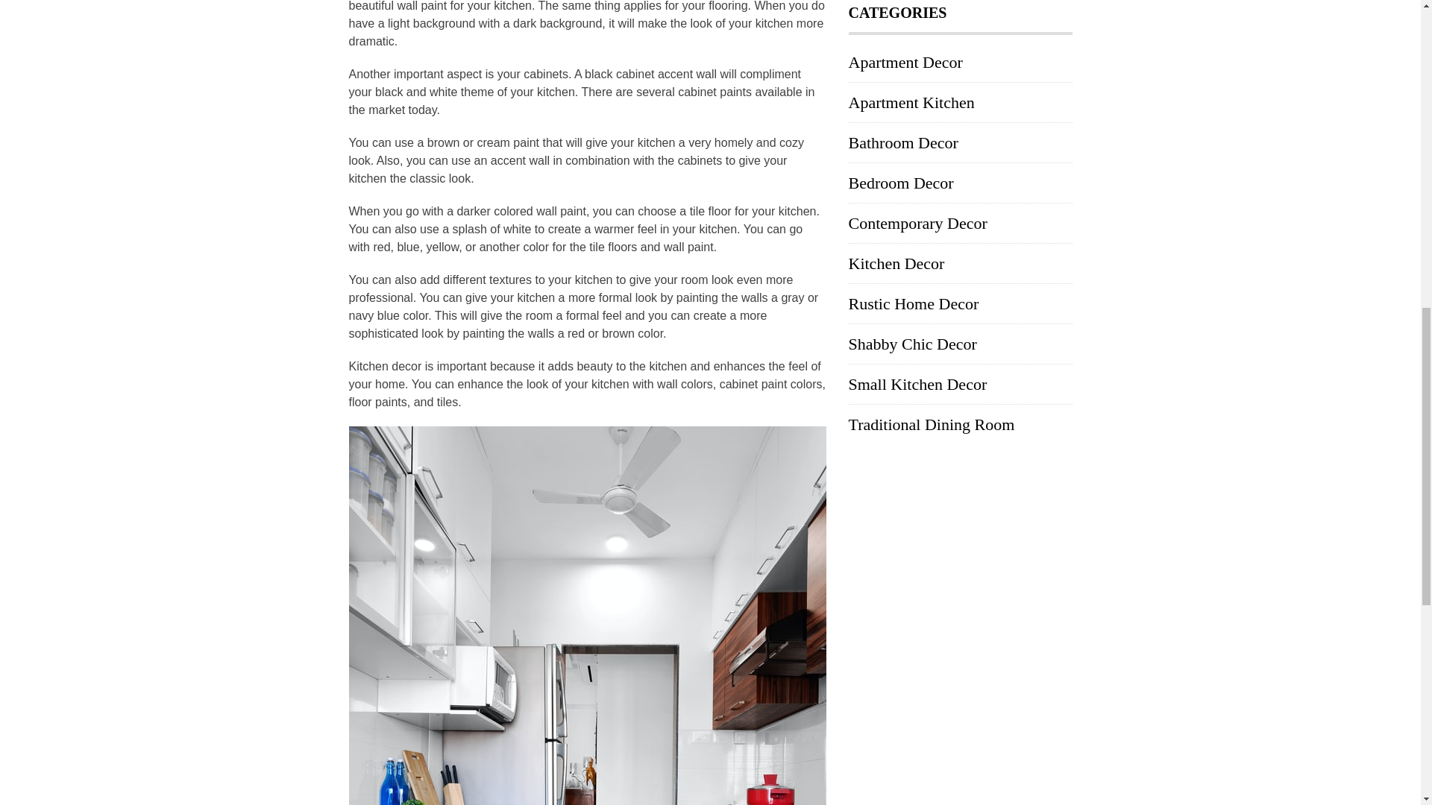 This screenshot has width=1432, height=805. Describe the element at coordinates (903, 143) in the screenshot. I see `Bathroom Decor` at that location.